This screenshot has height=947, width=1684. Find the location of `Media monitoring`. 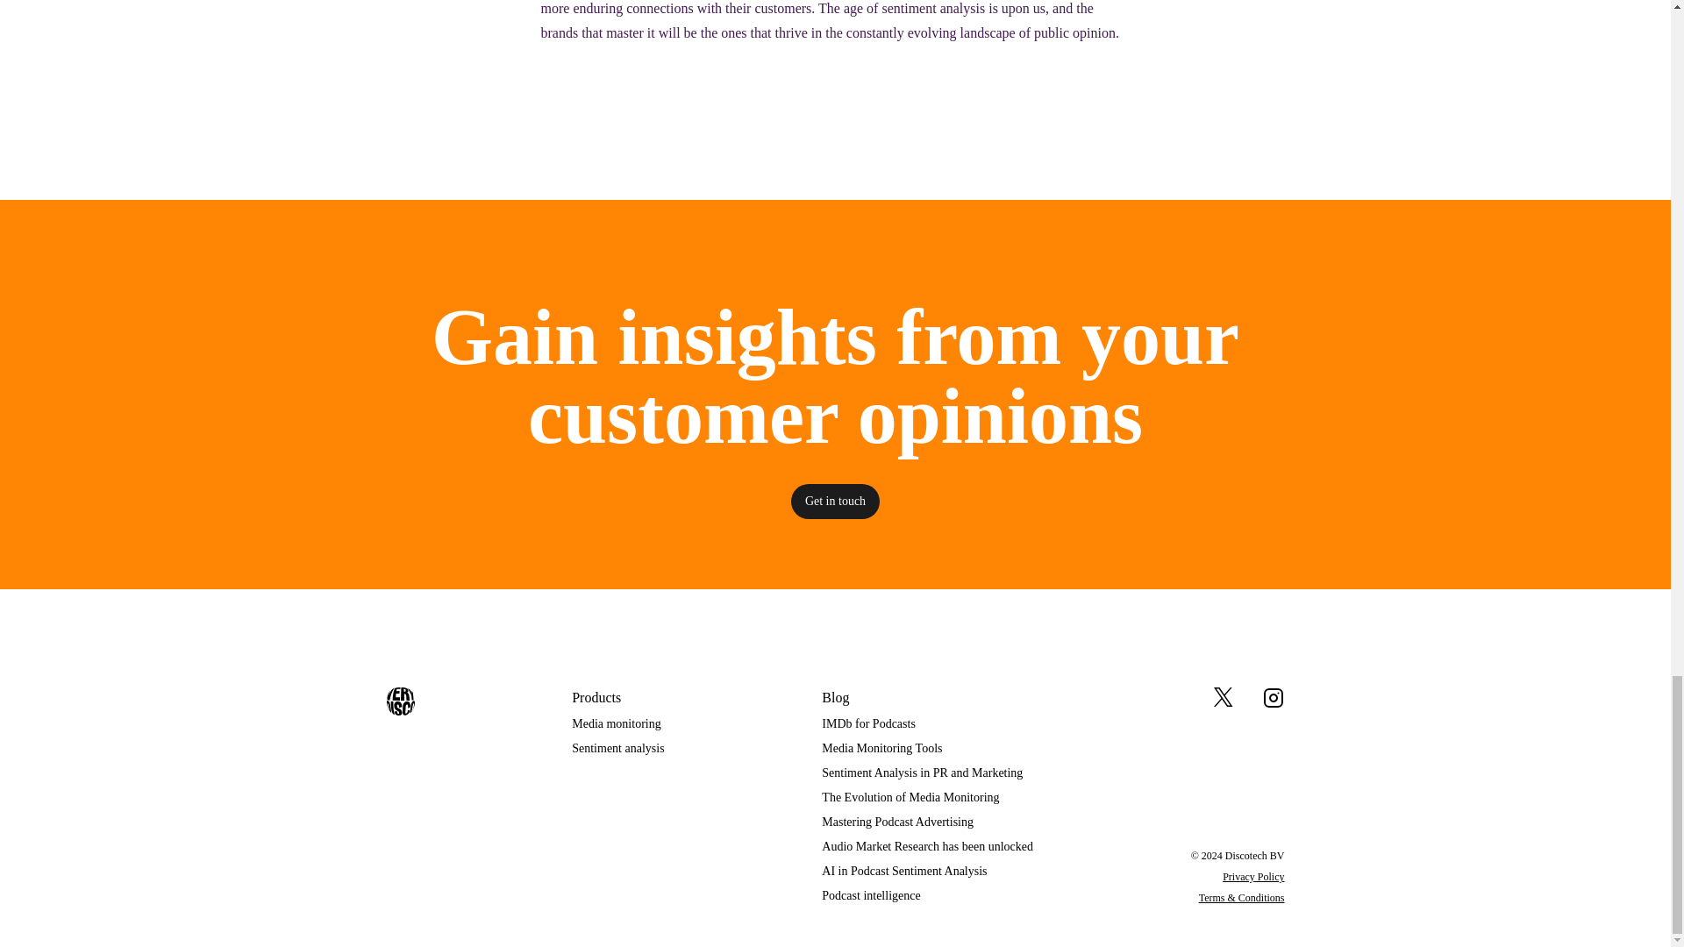

Media monitoring is located at coordinates (617, 724).